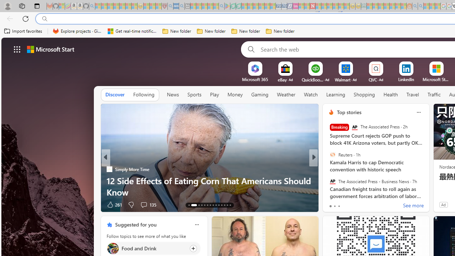 This screenshot has height=256, width=455. Describe the element at coordinates (360, 205) in the screenshot. I see `View comments 6 Comment` at that location.